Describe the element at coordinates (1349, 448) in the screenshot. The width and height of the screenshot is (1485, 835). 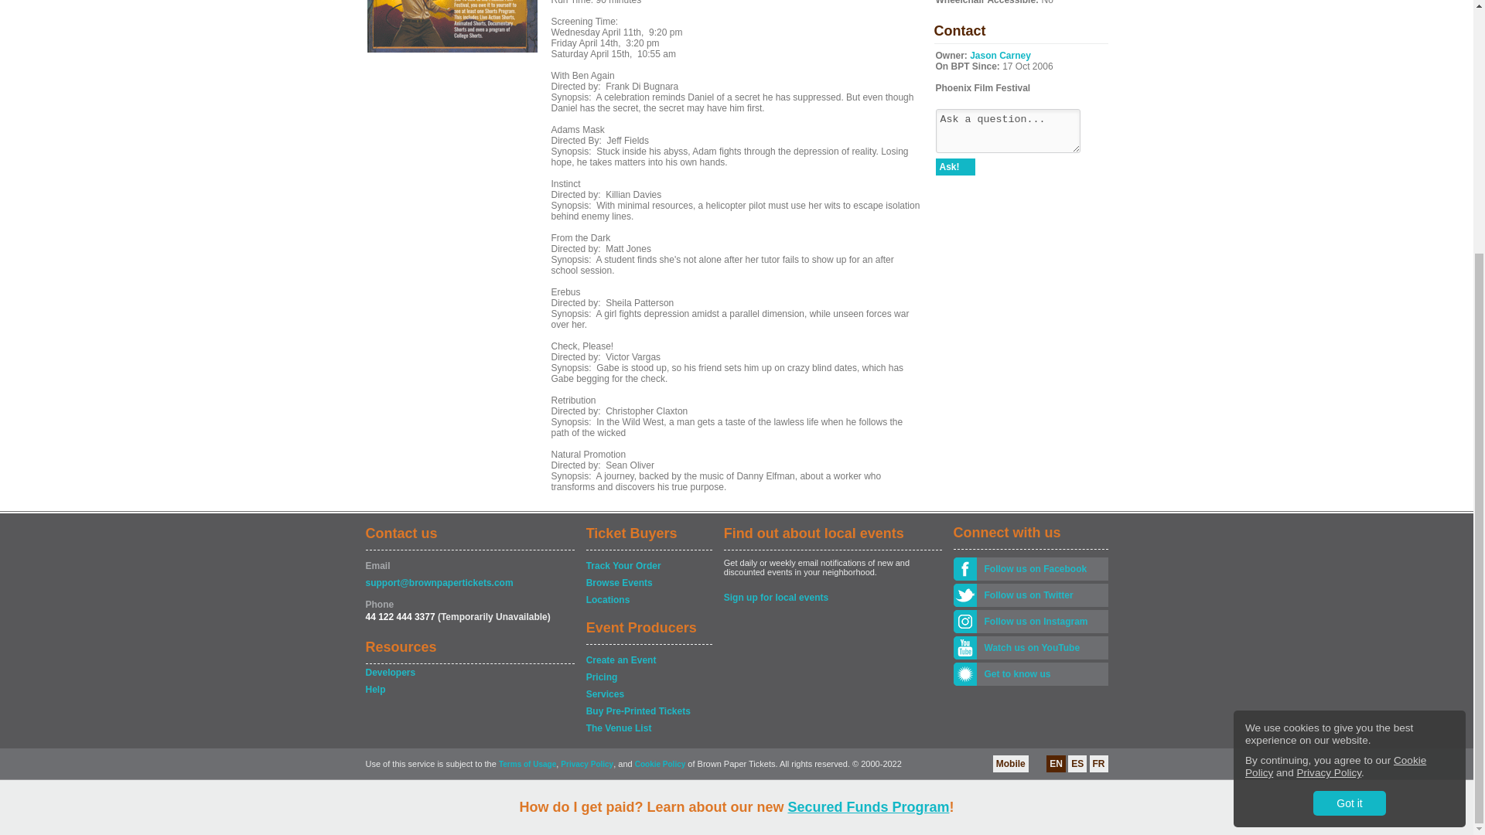
I see `Got it` at that location.